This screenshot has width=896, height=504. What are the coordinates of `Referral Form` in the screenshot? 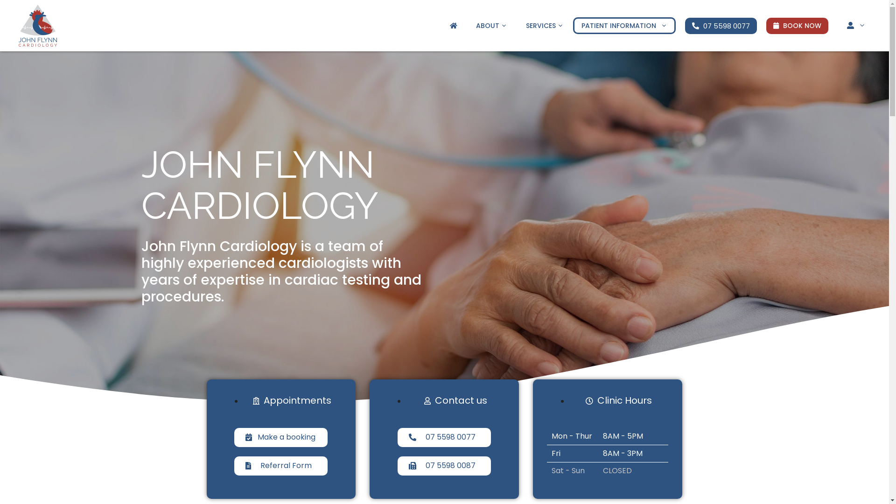 It's located at (281, 466).